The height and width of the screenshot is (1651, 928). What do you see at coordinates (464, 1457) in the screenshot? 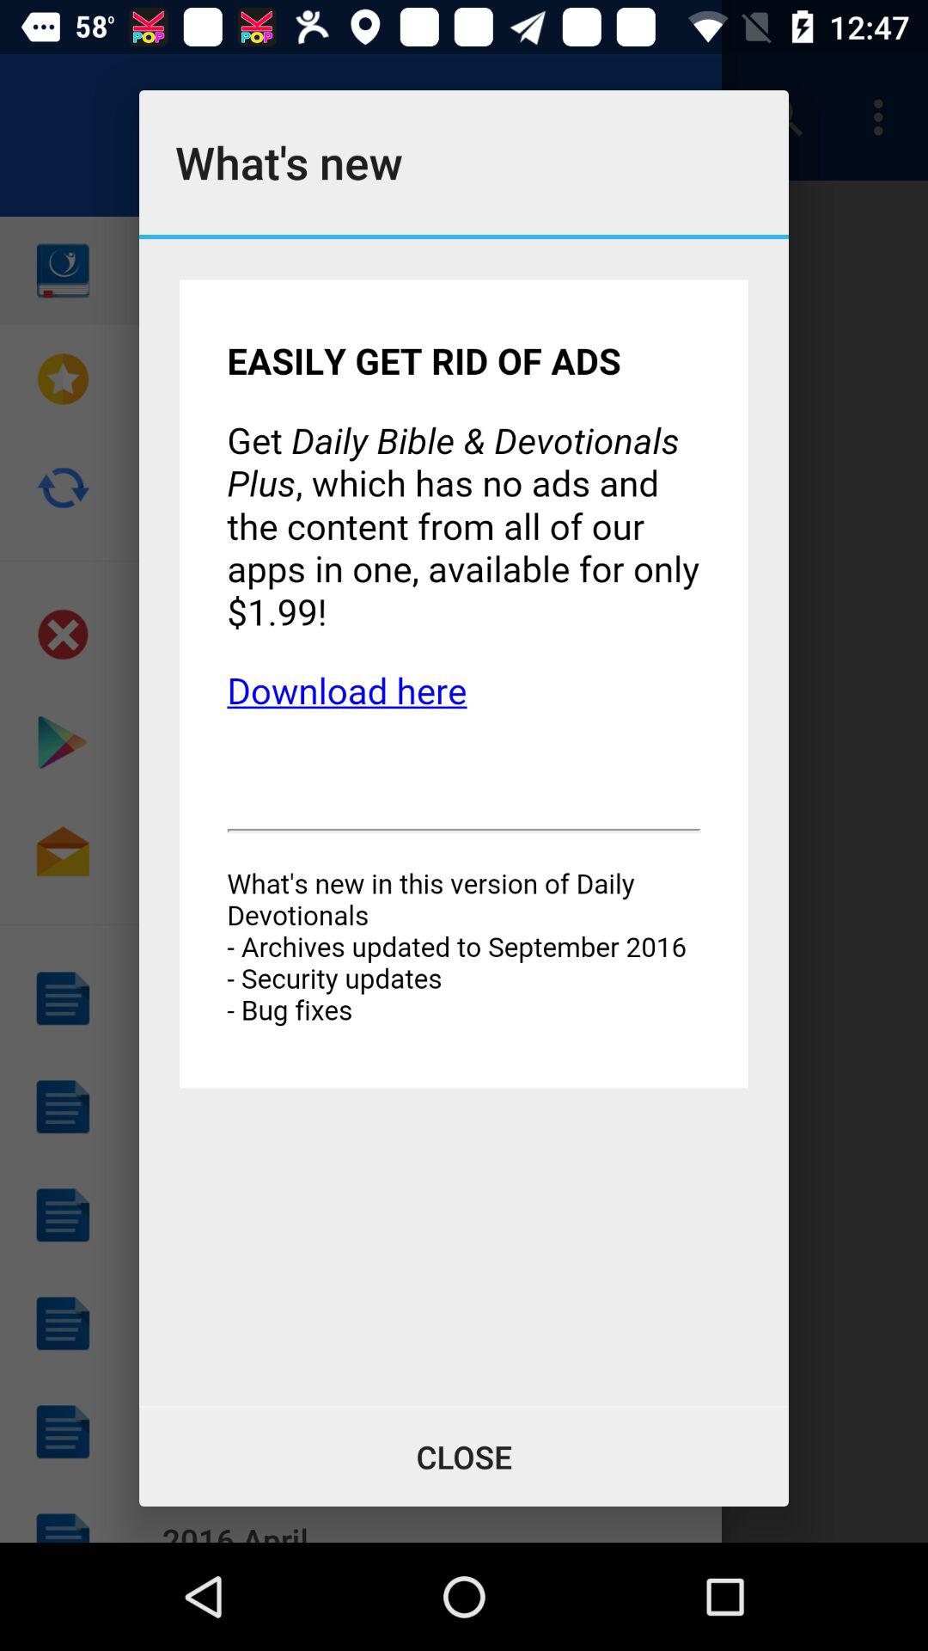
I see `swipe until the close button` at bounding box center [464, 1457].